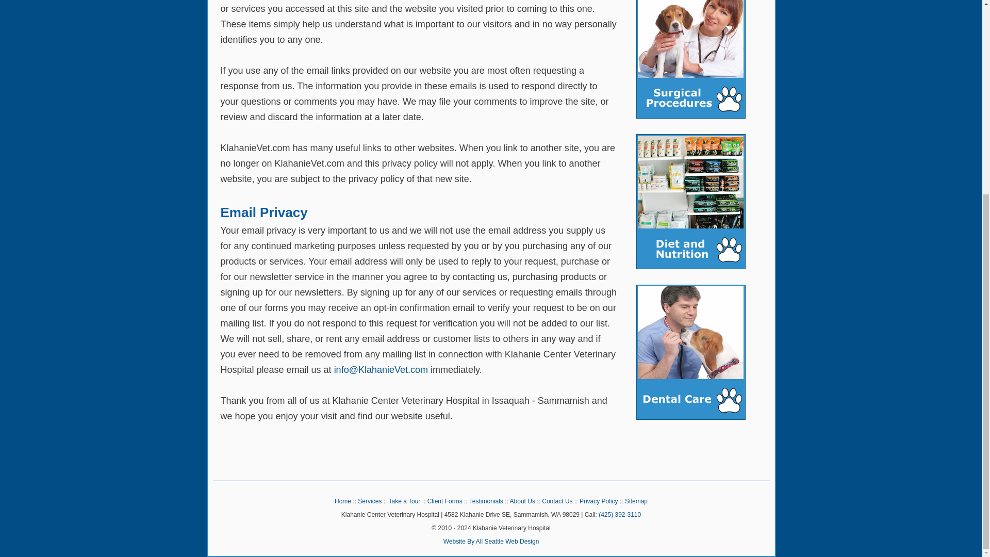 This screenshot has width=990, height=557. I want to click on Pet Surgical Procedures, so click(691, 59).